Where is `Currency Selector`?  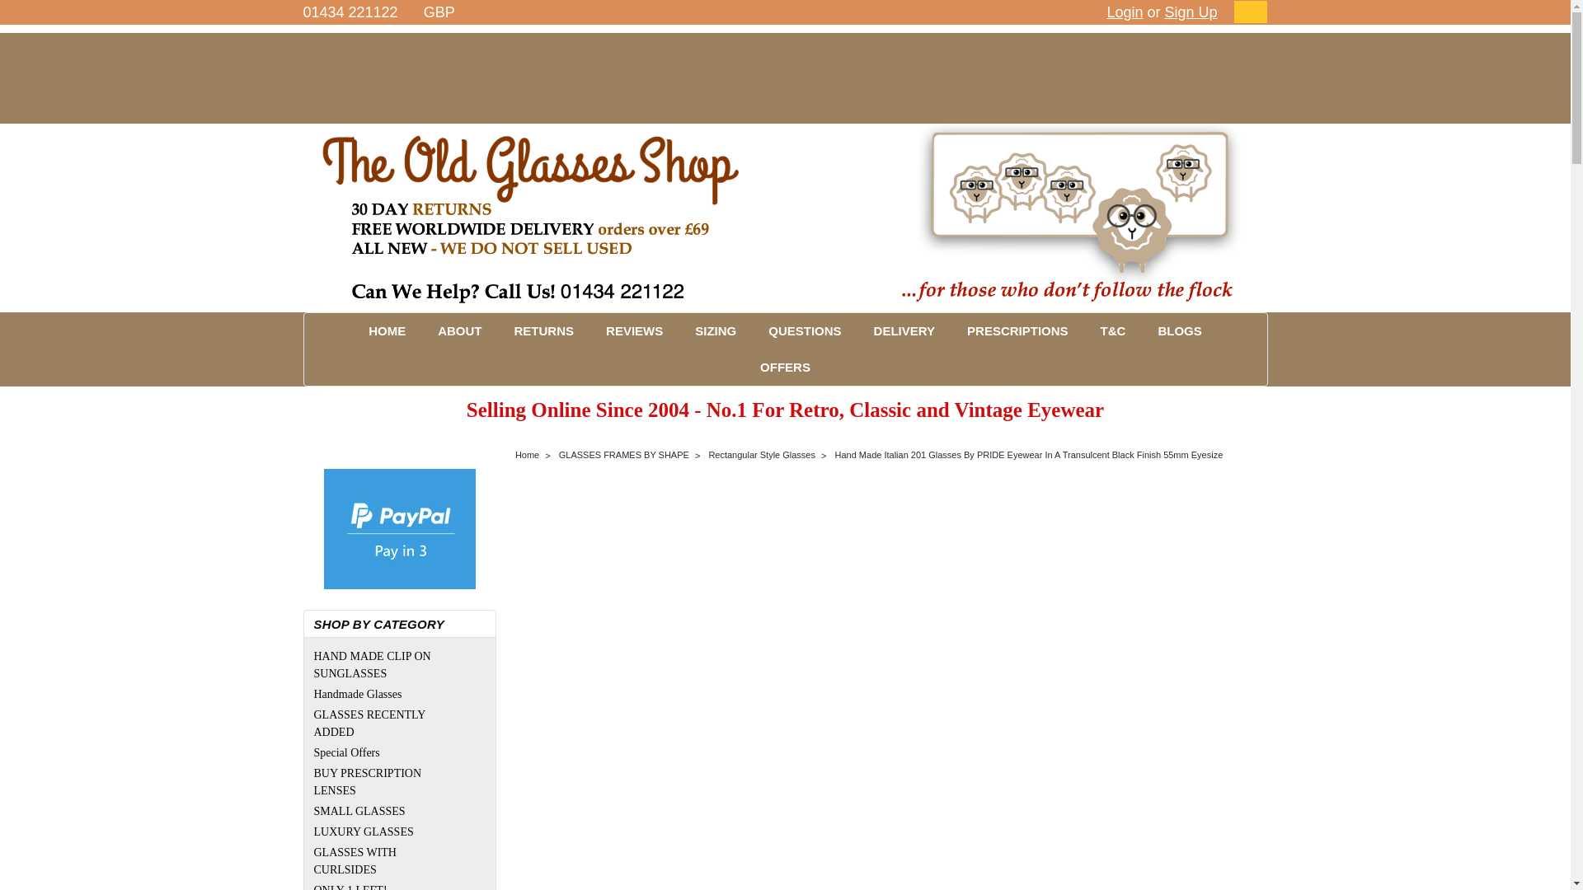
Currency Selector is located at coordinates (446, 12).